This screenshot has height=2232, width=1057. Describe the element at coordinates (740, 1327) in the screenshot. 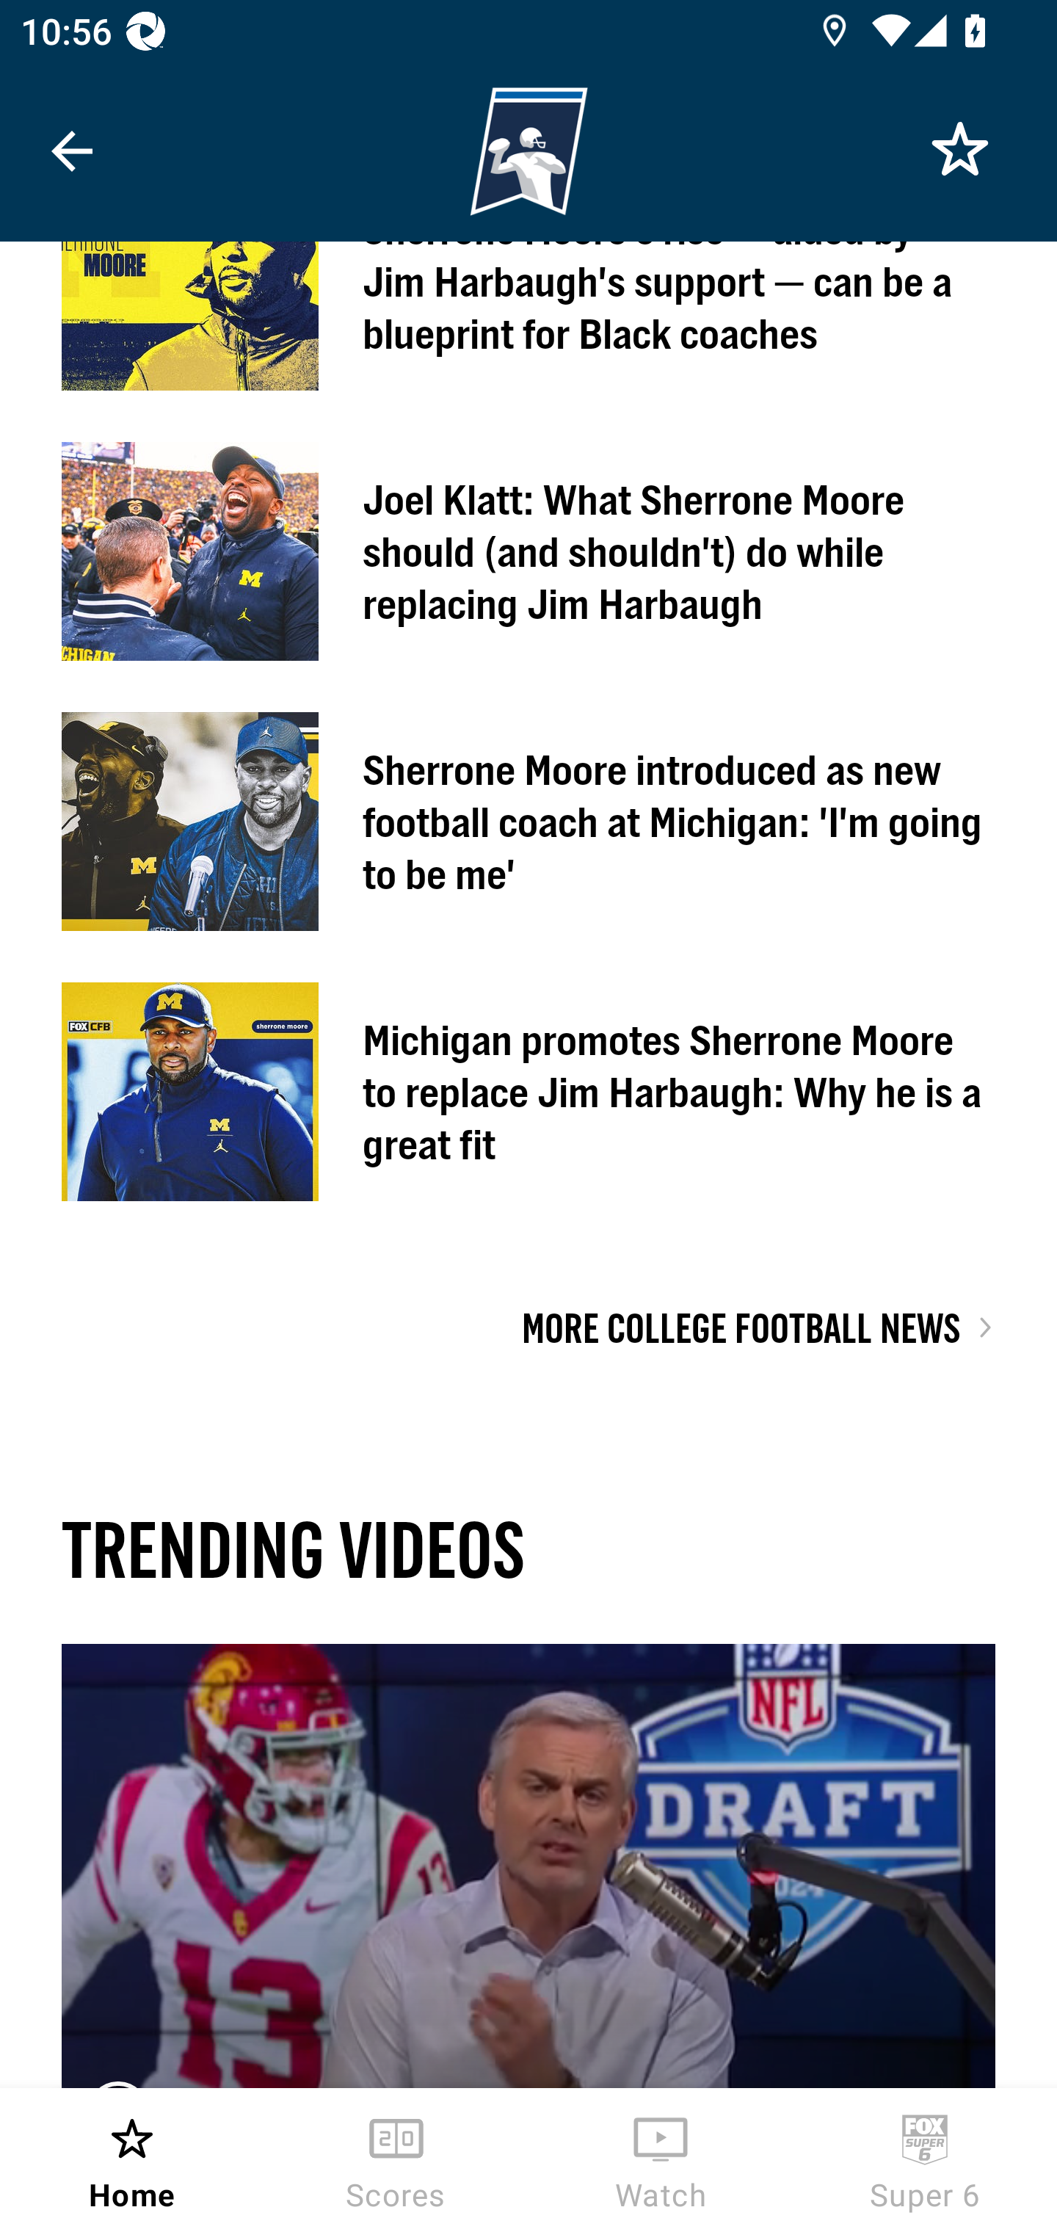

I see `MORE COLLEGE FOOTBALL NEWS` at that location.